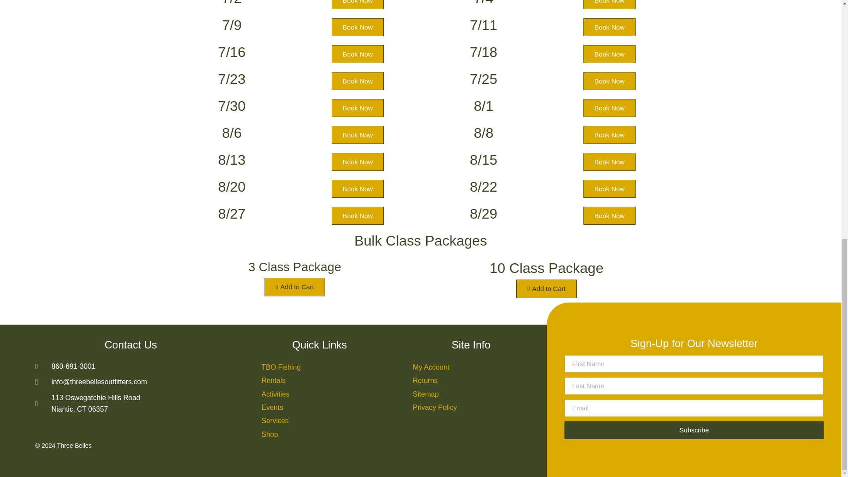  Describe the element at coordinates (609, 189) in the screenshot. I see `Book Now` at that location.